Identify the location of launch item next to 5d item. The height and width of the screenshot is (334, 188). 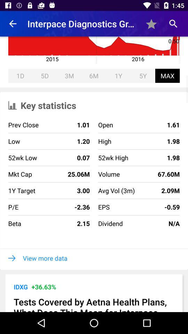
(20, 76).